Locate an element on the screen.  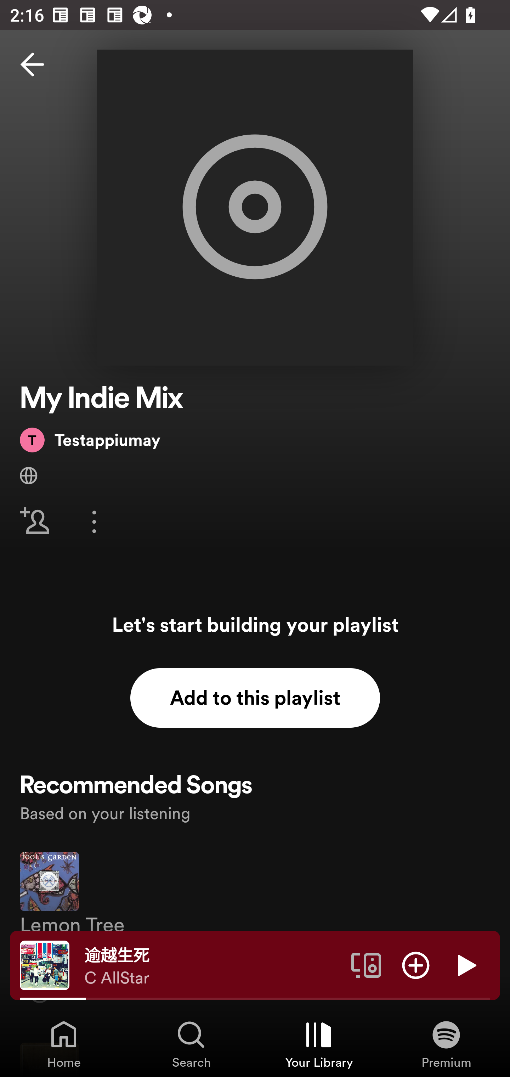
Search, Tab 2 of 4 Search Search is located at coordinates (191, 1044).